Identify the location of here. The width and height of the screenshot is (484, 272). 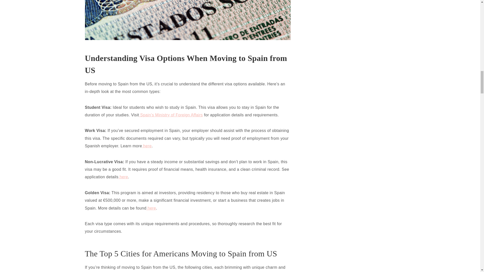
(146, 146).